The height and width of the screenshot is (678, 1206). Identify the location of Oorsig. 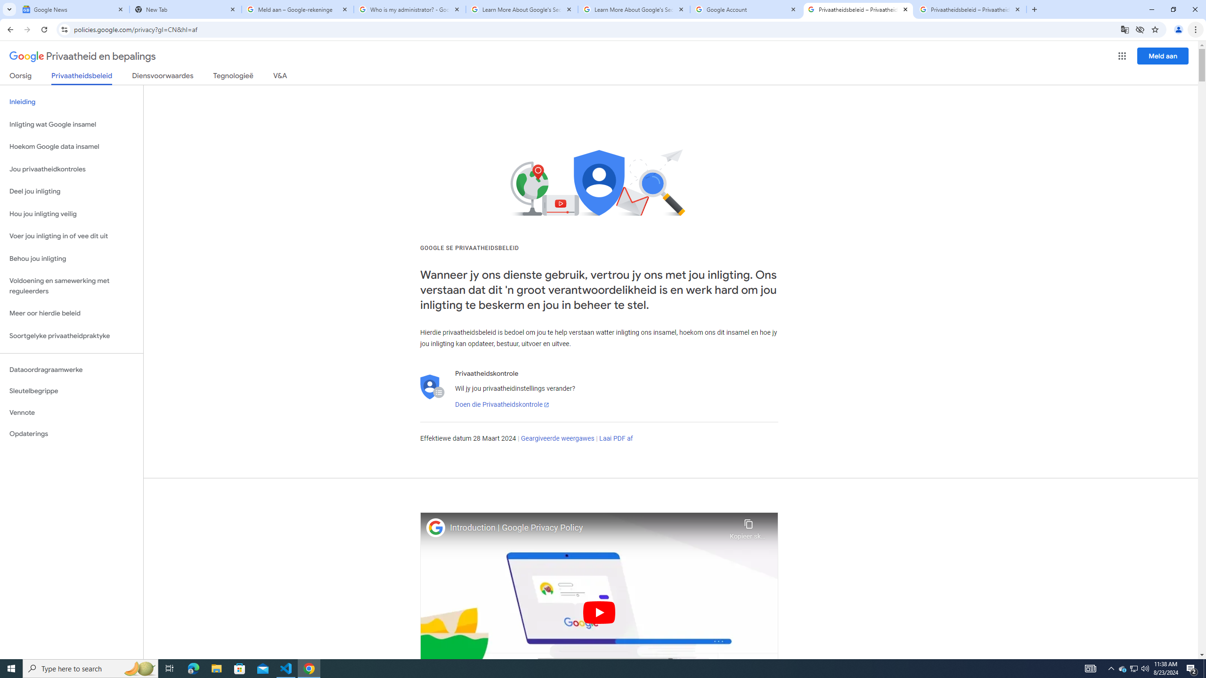
(21, 77).